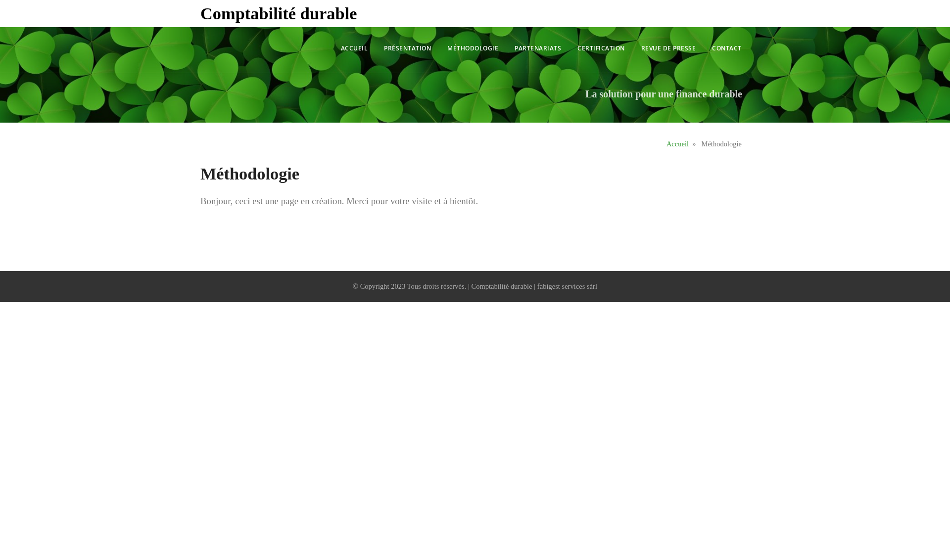  Describe the element at coordinates (678, 144) in the screenshot. I see `Accueil` at that location.